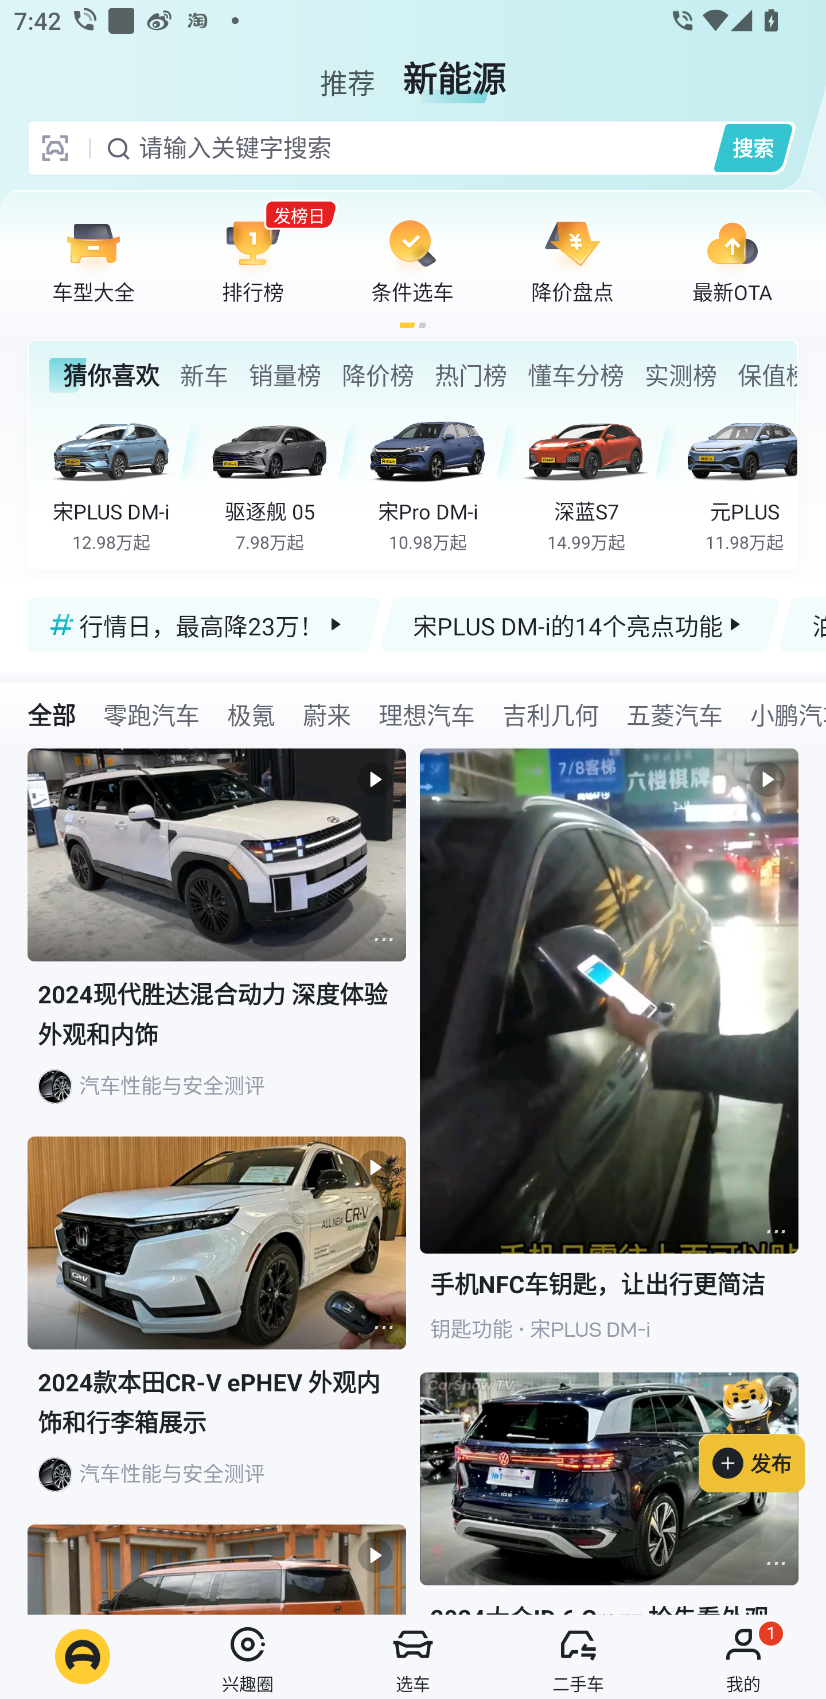 Image resolution: width=826 pixels, height=1699 pixels. Describe the element at coordinates (600, 480) in the screenshot. I see `深蓝S7 14.99万起` at that location.